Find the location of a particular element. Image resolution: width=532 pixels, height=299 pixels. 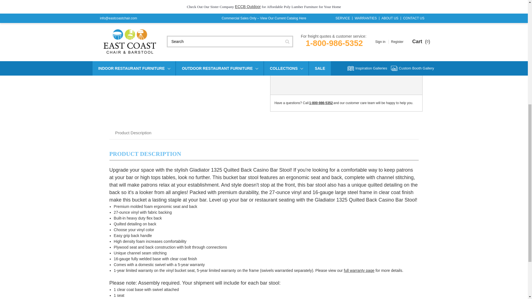

1 is located at coordinates (319, 48).